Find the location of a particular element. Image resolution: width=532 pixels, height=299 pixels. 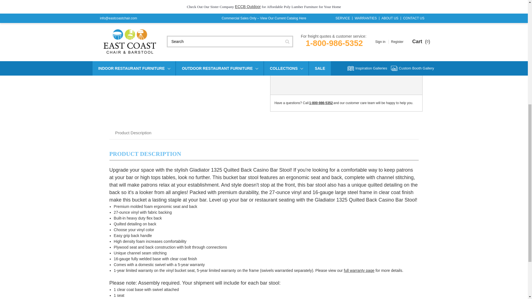

1 is located at coordinates (319, 48).